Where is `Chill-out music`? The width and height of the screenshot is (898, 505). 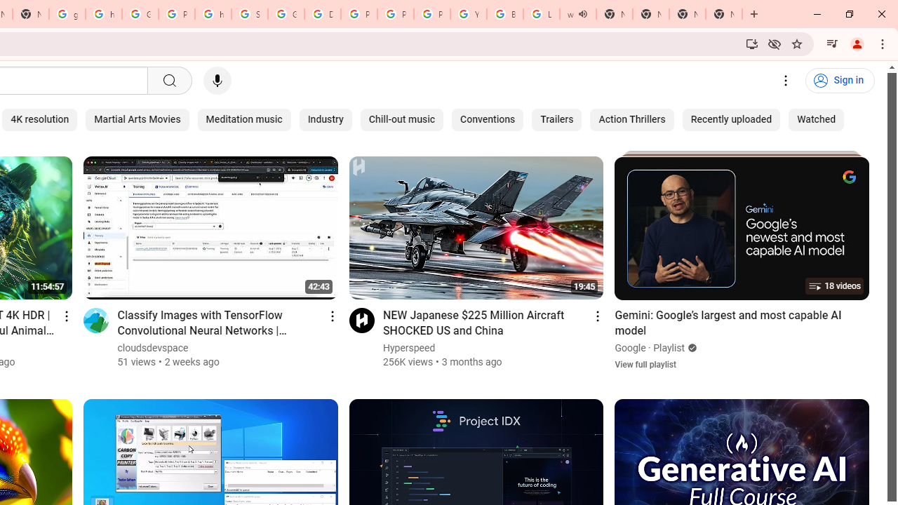
Chill-out music is located at coordinates (402, 119).